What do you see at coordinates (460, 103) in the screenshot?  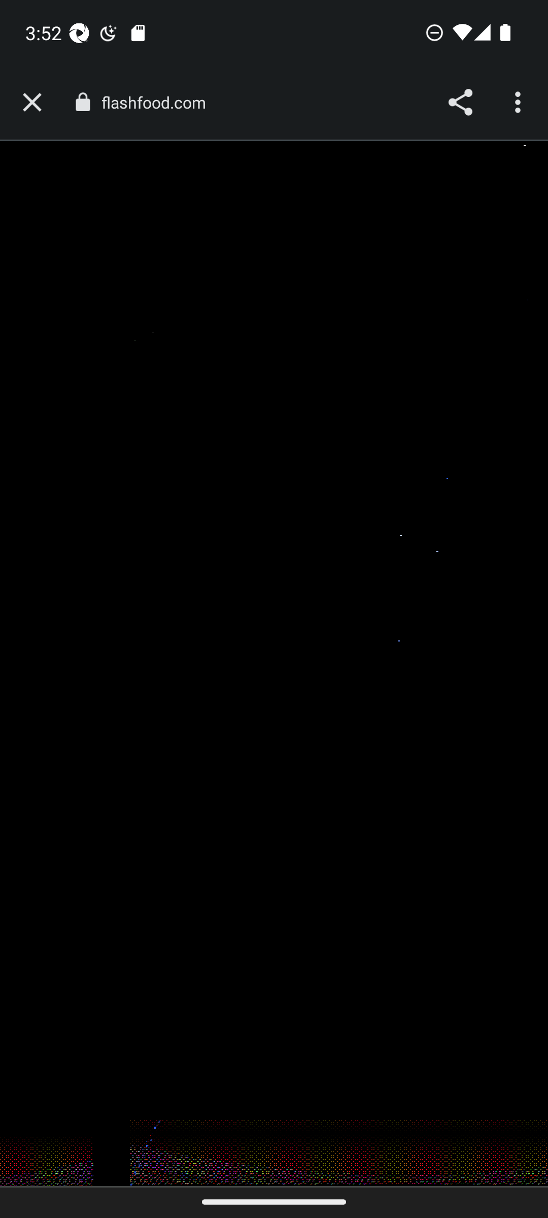 I see `Share` at bounding box center [460, 103].